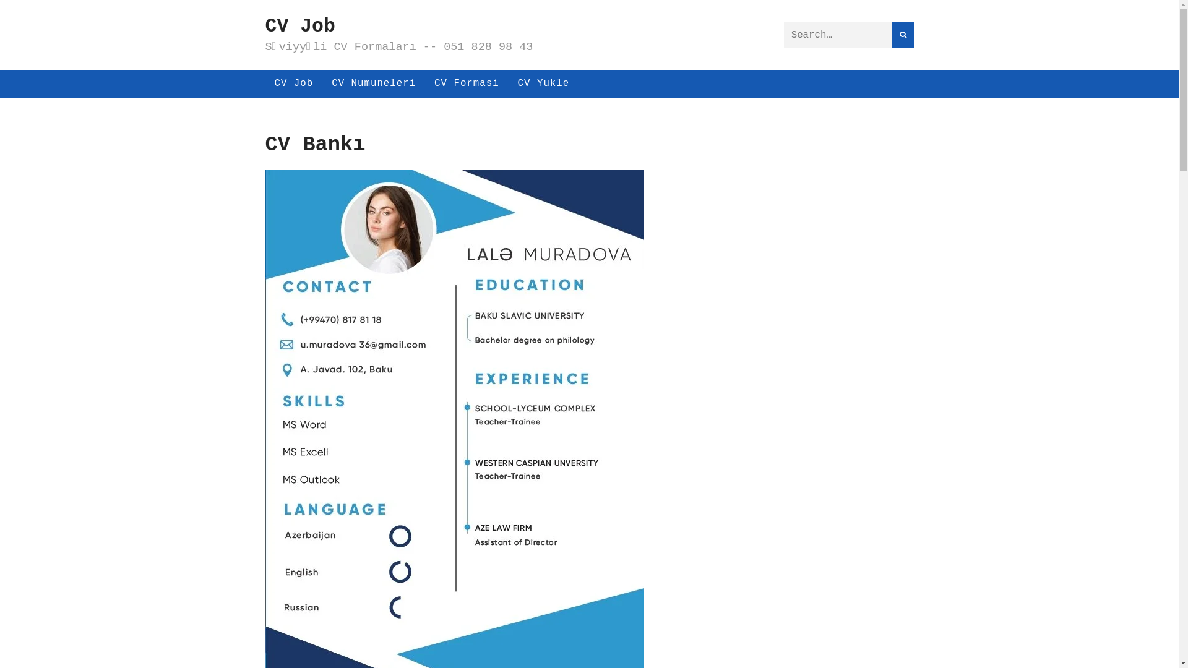  What do you see at coordinates (374, 84) in the screenshot?
I see `CV Numuneleri` at bounding box center [374, 84].